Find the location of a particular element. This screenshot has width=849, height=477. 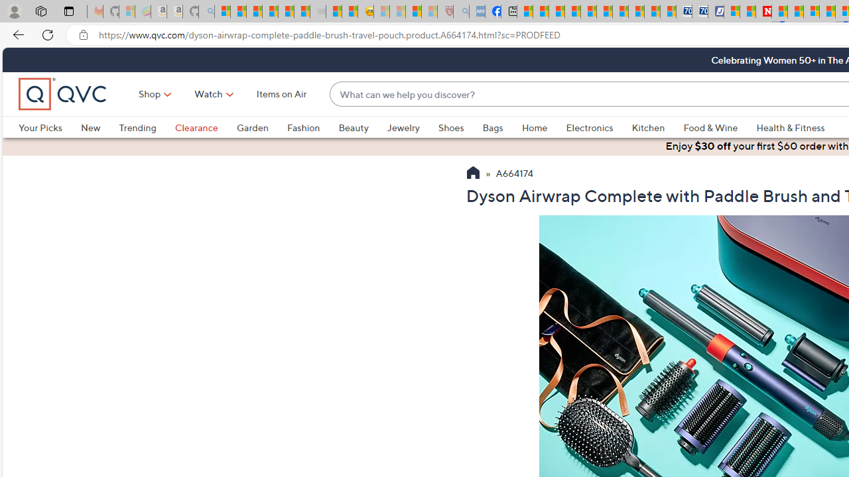

Health & Fitness is located at coordinates (794, 127).